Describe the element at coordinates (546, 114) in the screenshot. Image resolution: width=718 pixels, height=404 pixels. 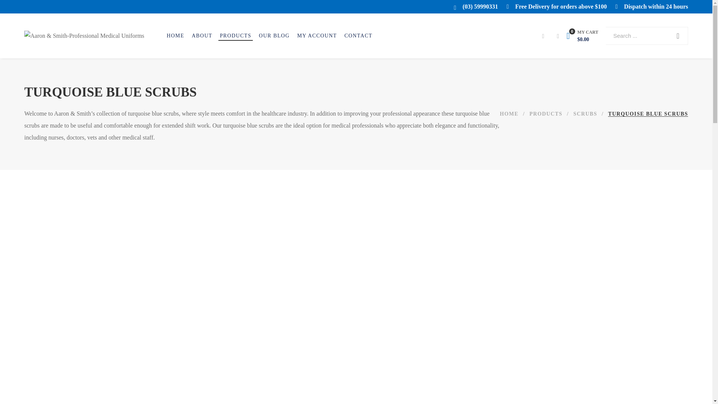
I see `PRODUCTS` at that location.